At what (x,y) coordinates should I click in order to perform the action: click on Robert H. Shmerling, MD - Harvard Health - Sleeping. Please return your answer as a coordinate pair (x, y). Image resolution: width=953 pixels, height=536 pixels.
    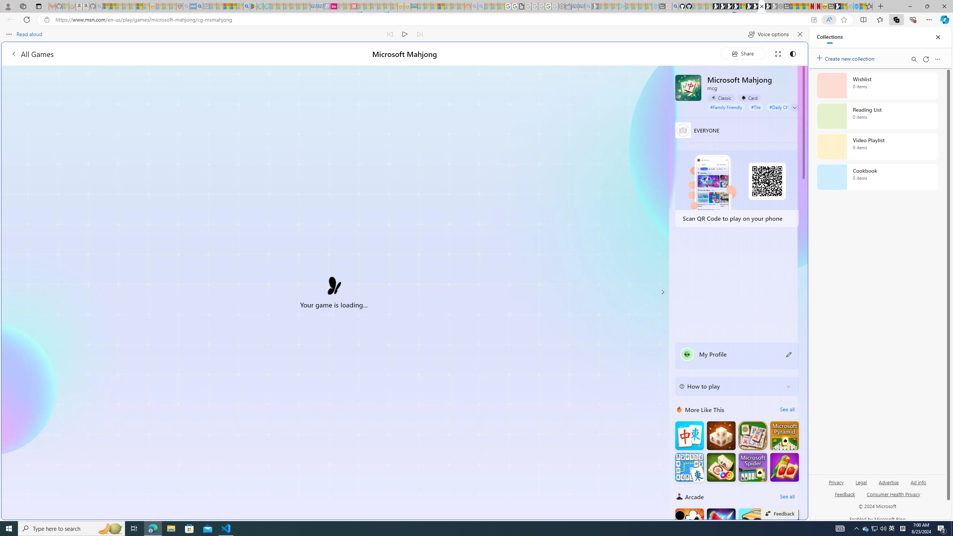
    Looking at the image, I should click on (179, 6).